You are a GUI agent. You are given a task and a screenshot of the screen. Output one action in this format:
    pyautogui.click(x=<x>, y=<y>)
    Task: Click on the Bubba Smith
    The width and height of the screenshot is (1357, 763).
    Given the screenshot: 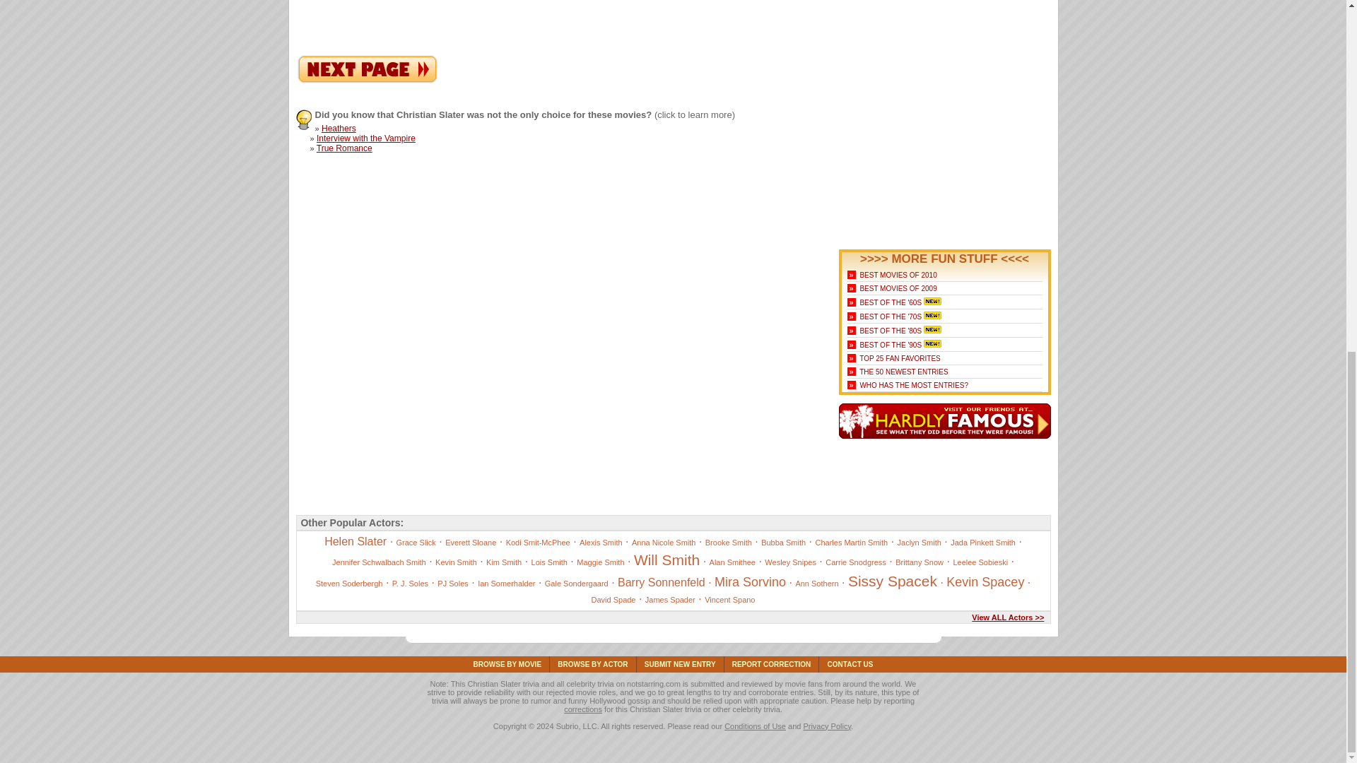 What is the action you would take?
    pyautogui.click(x=783, y=543)
    